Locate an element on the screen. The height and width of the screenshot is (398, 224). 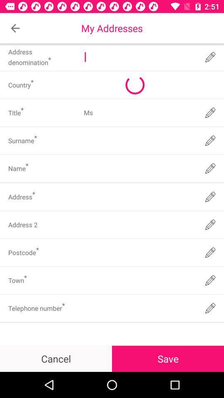
flip to cancel is located at coordinates (56, 358).